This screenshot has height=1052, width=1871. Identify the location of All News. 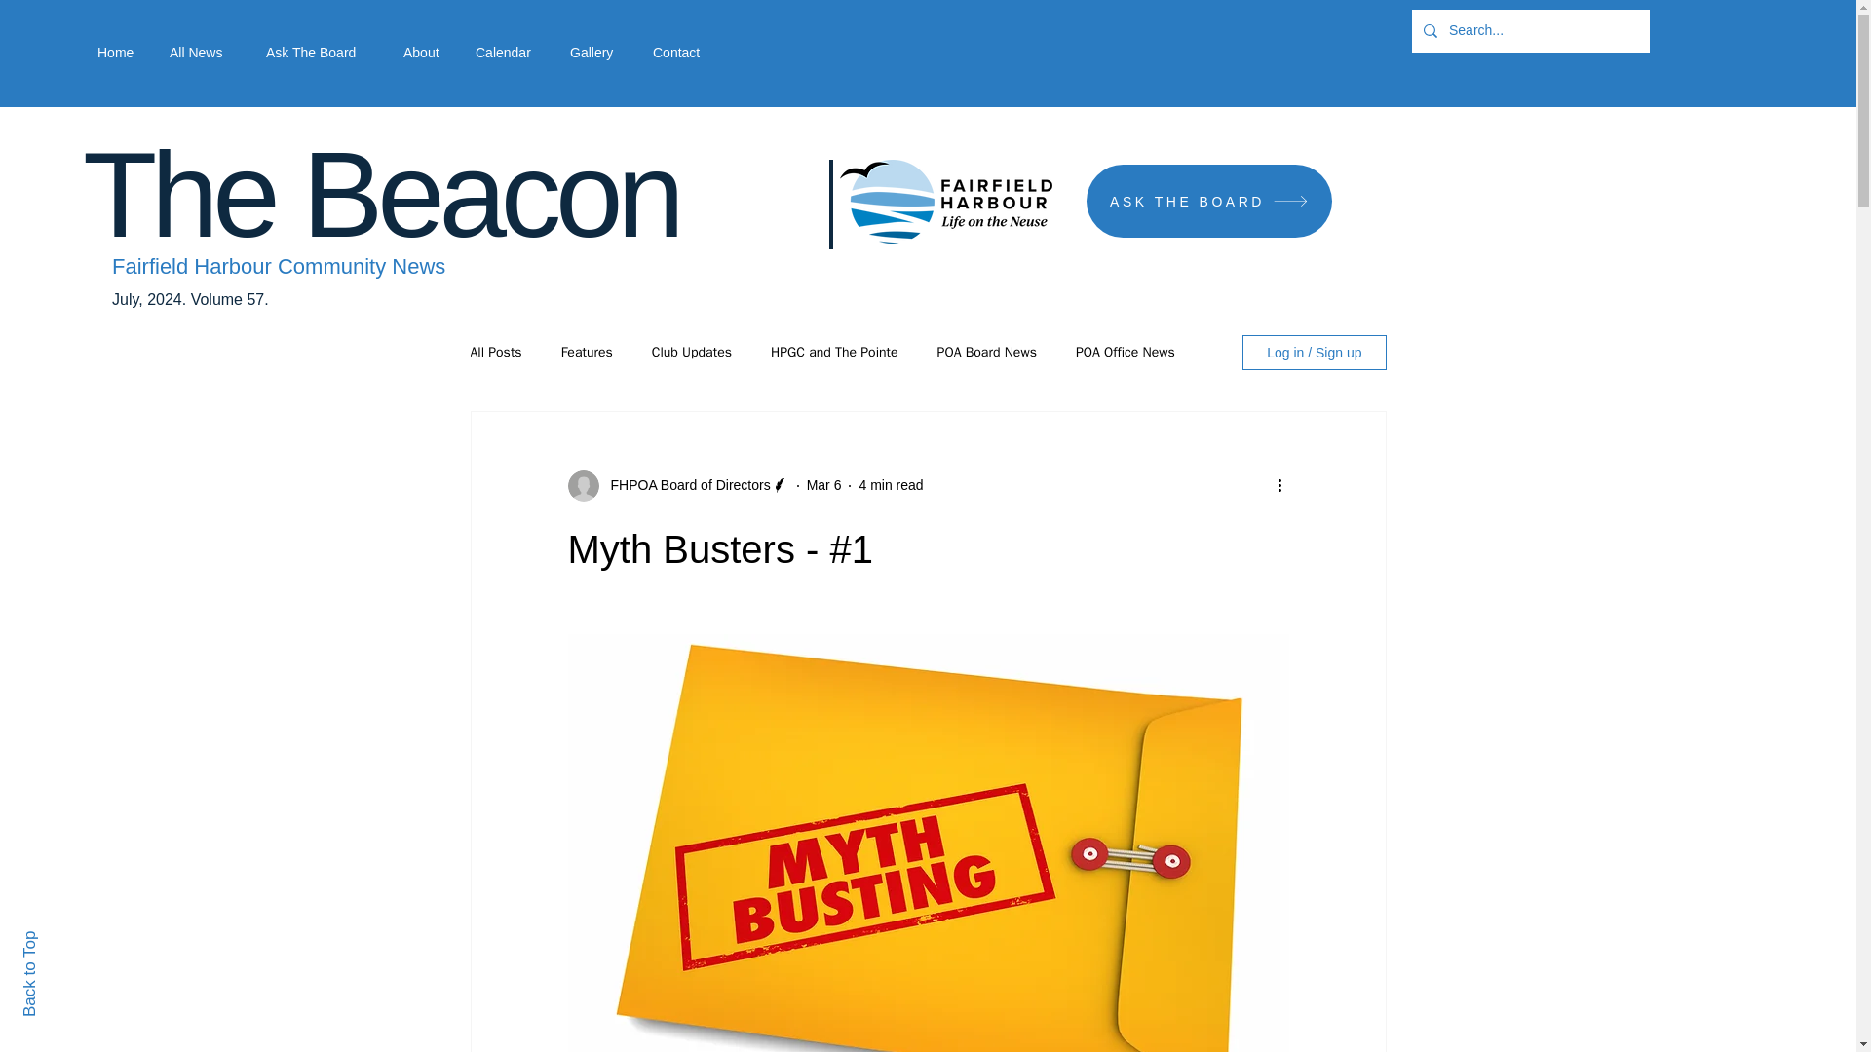
(203, 53).